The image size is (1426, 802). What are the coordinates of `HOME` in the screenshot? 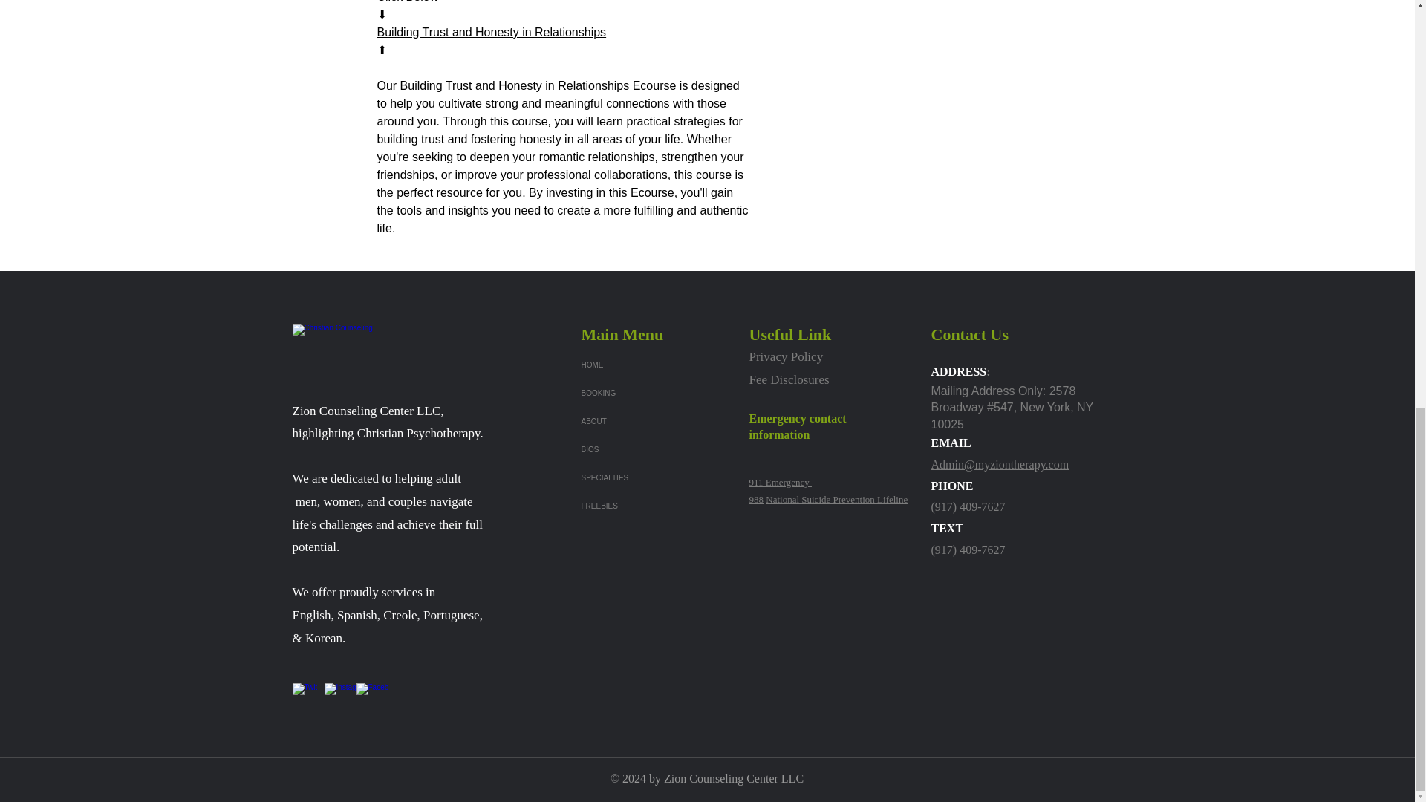 It's located at (633, 365).